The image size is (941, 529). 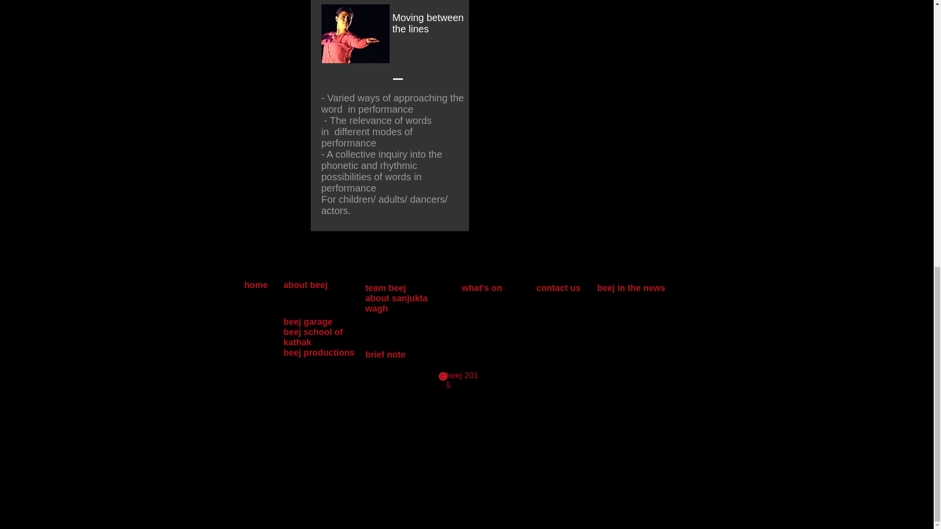 I want to click on team beej, so click(x=386, y=288).